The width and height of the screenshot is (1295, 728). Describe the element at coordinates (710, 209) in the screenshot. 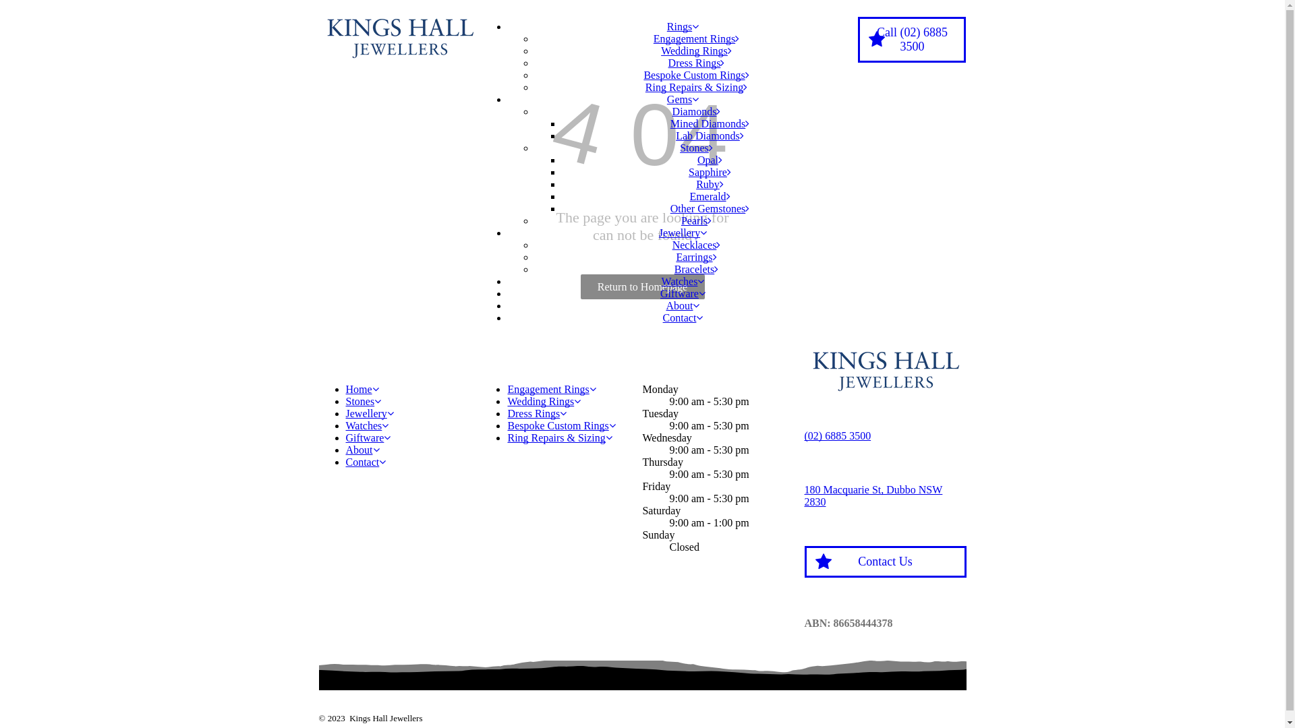

I see `Other Gemstones` at that location.